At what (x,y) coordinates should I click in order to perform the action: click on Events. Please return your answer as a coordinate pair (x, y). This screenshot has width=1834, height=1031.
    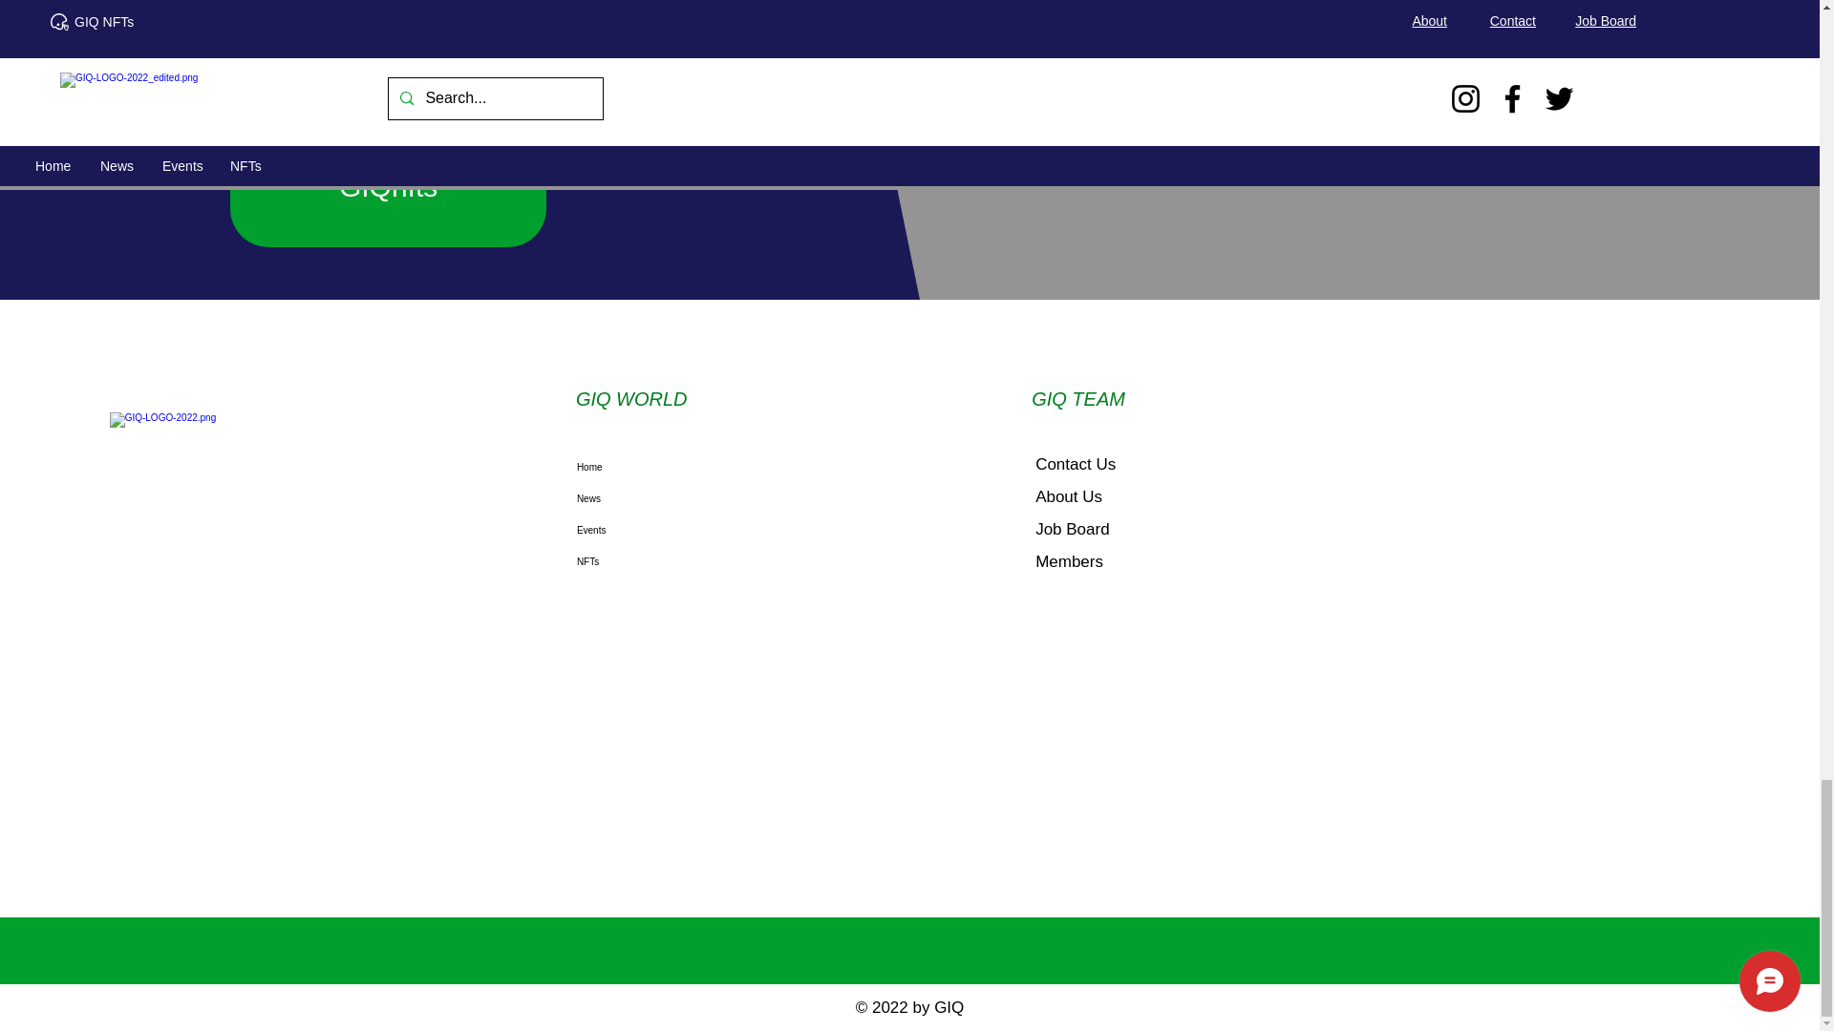
    Looking at the image, I should click on (682, 530).